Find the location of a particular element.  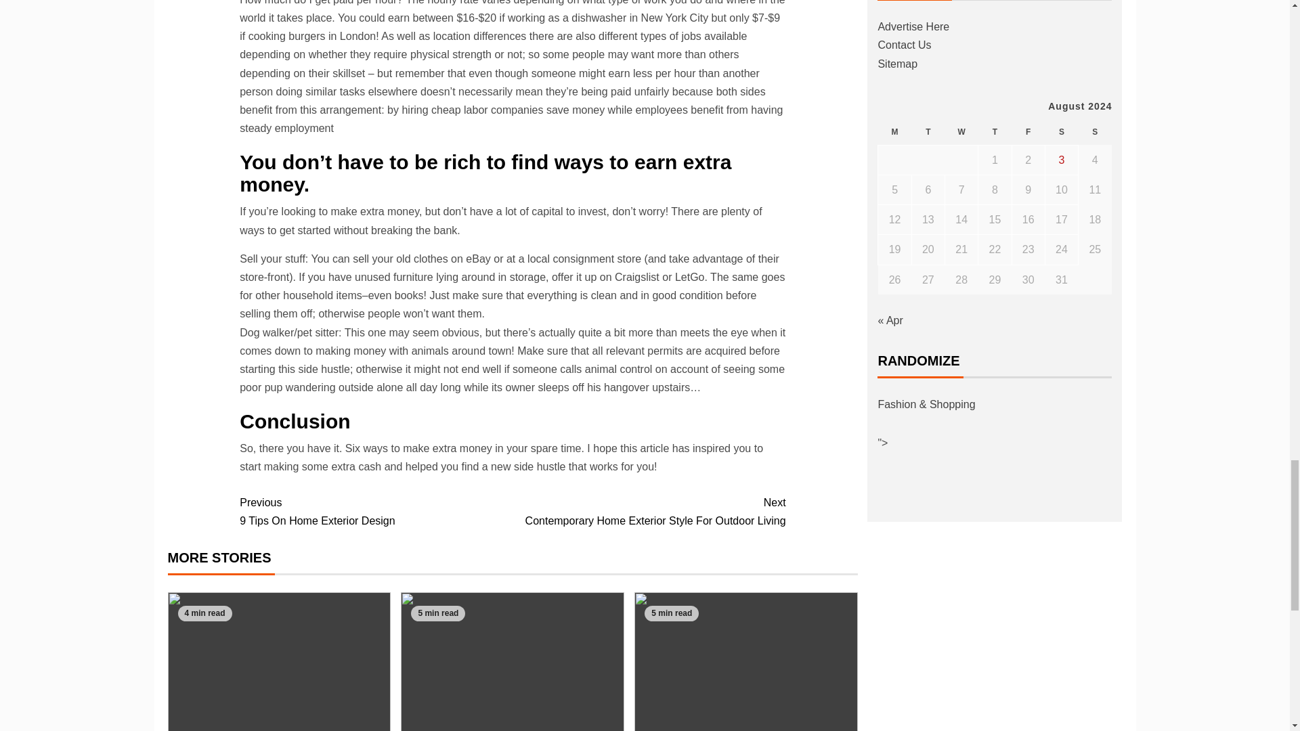

Friday is located at coordinates (1028, 132).